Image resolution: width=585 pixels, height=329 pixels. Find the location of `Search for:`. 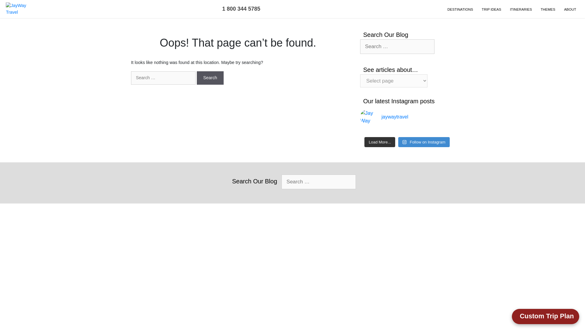

Search for: is located at coordinates (163, 78).